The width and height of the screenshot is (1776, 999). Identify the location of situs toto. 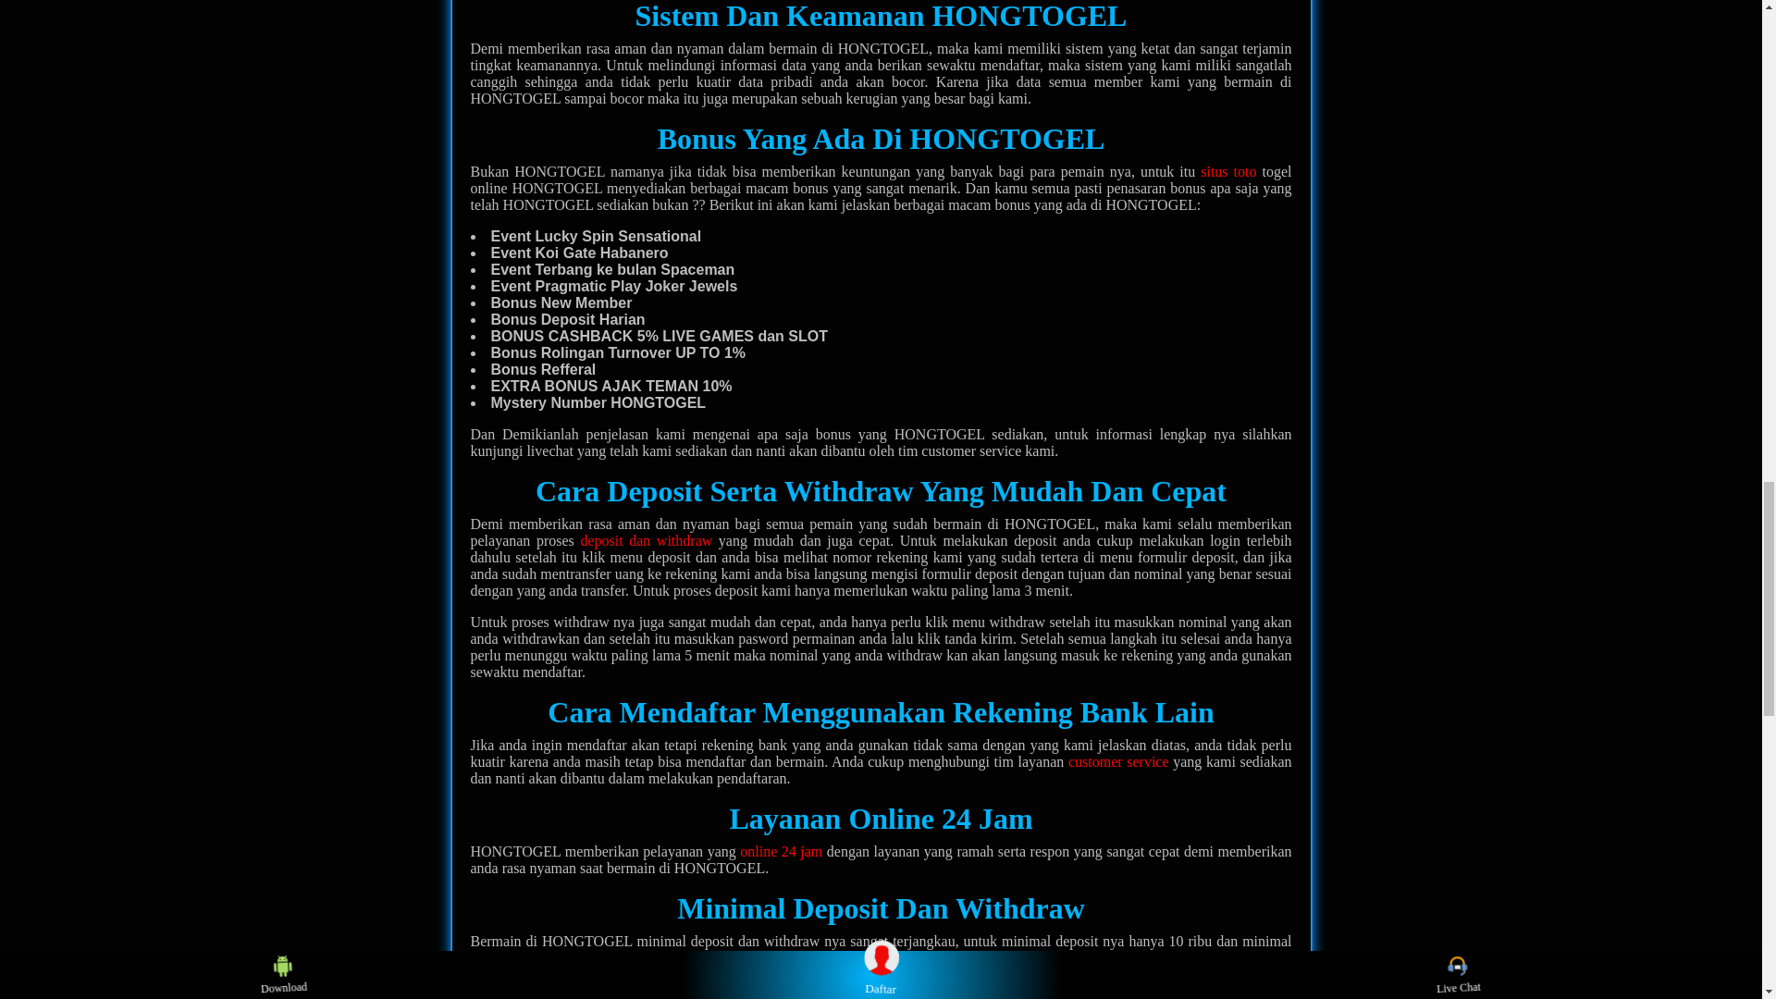
(1227, 172).